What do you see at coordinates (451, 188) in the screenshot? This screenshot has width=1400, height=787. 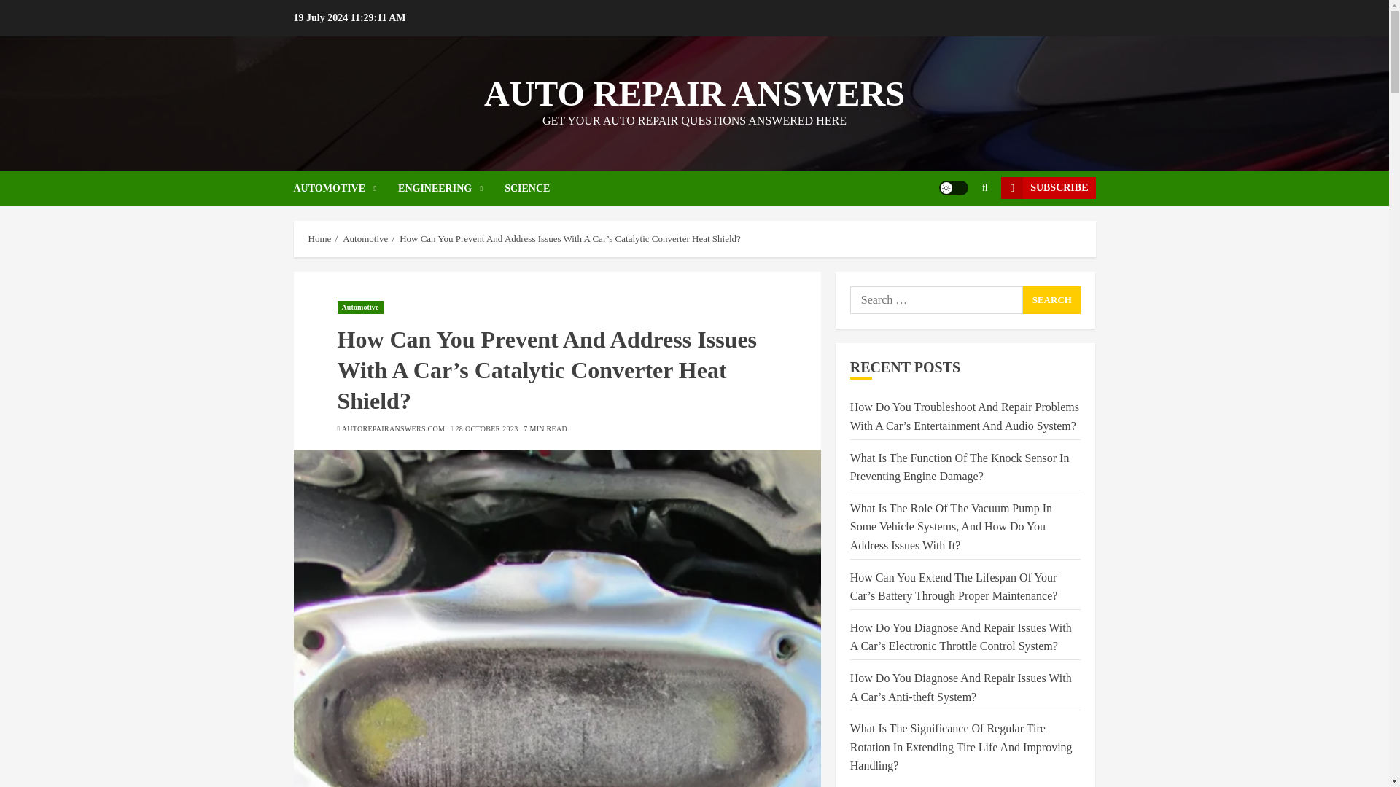 I see `ENGINEERING` at bounding box center [451, 188].